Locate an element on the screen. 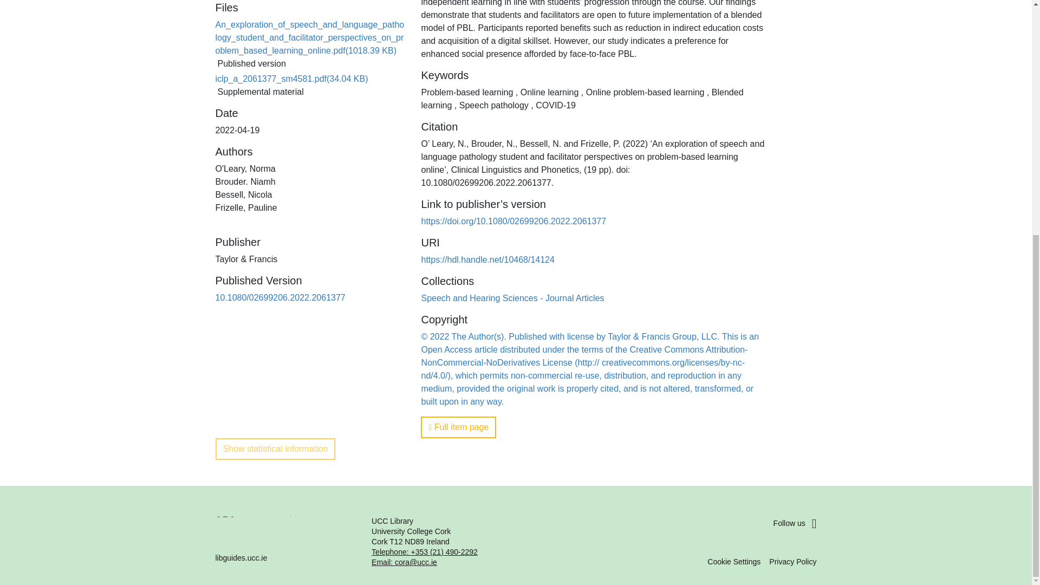 The image size is (1040, 585). libguides.ucc.ie is located at coordinates (287, 542).